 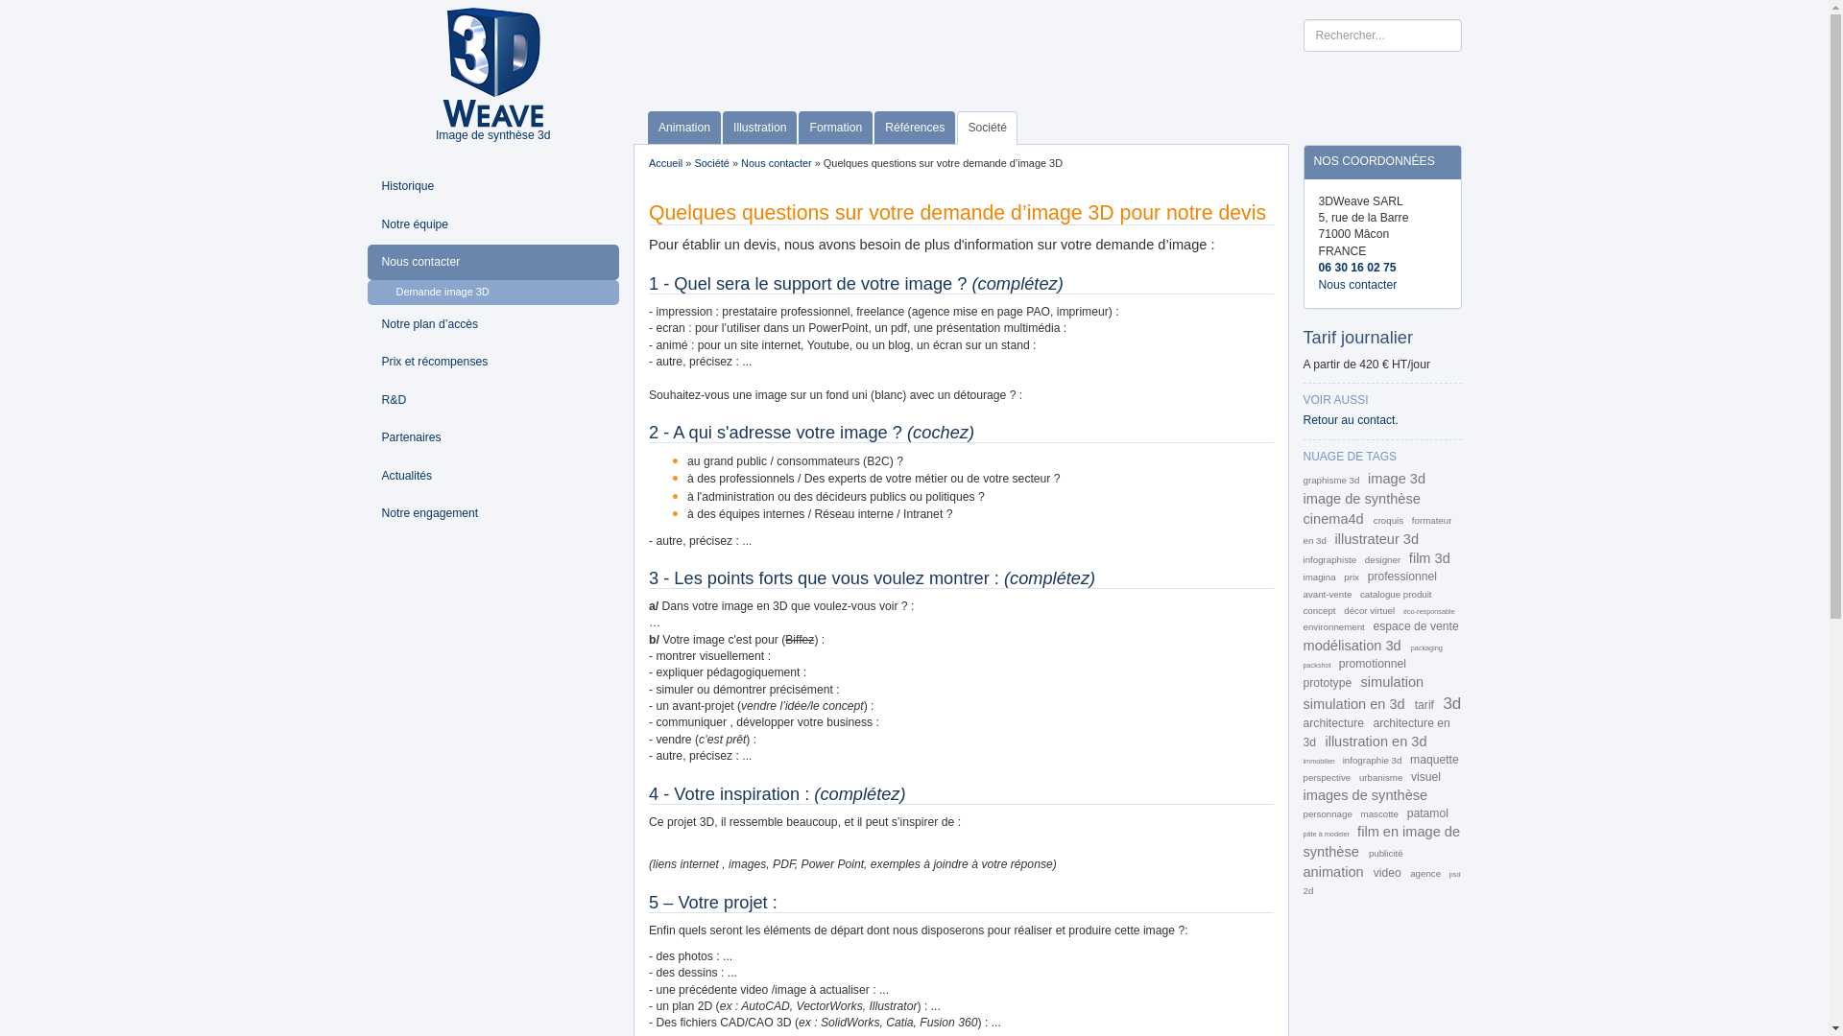 What do you see at coordinates (1428, 813) in the screenshot?
I see `patamol` at bounding box center [1428, 813].